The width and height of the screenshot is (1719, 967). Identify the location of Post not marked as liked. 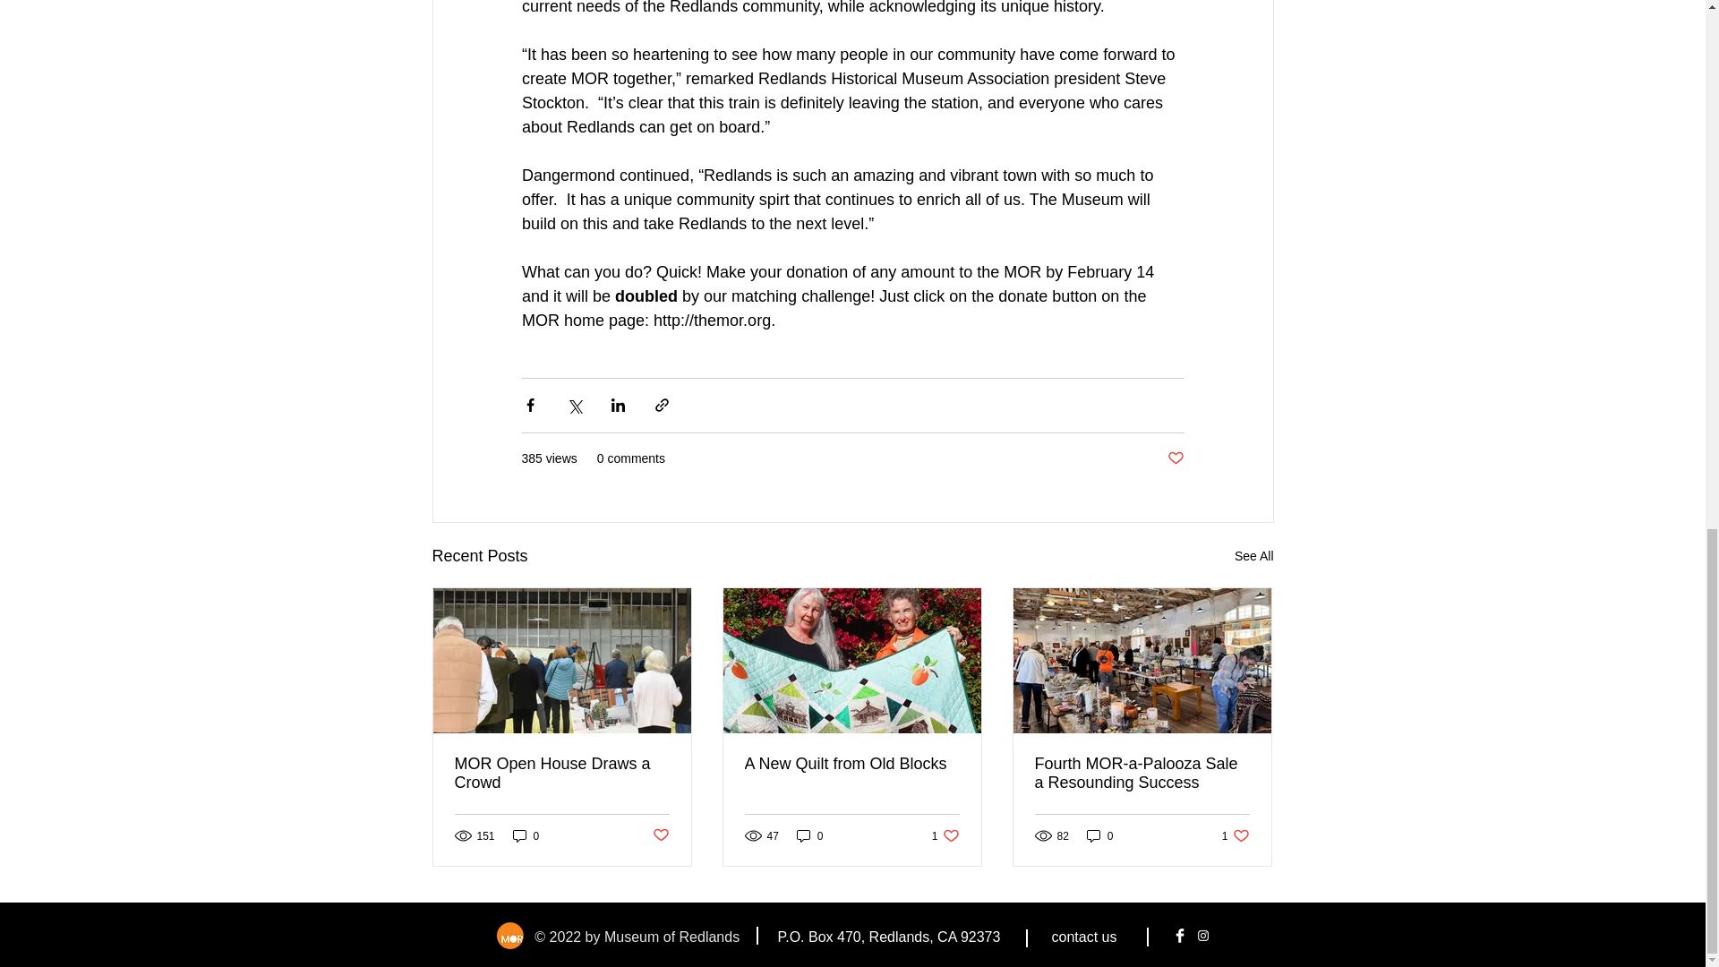
(1099, 835).